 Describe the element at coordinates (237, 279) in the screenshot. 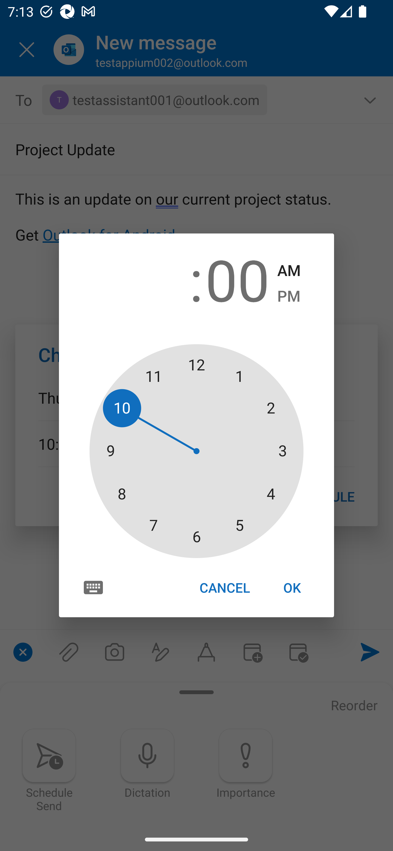

I see `00` at that location.